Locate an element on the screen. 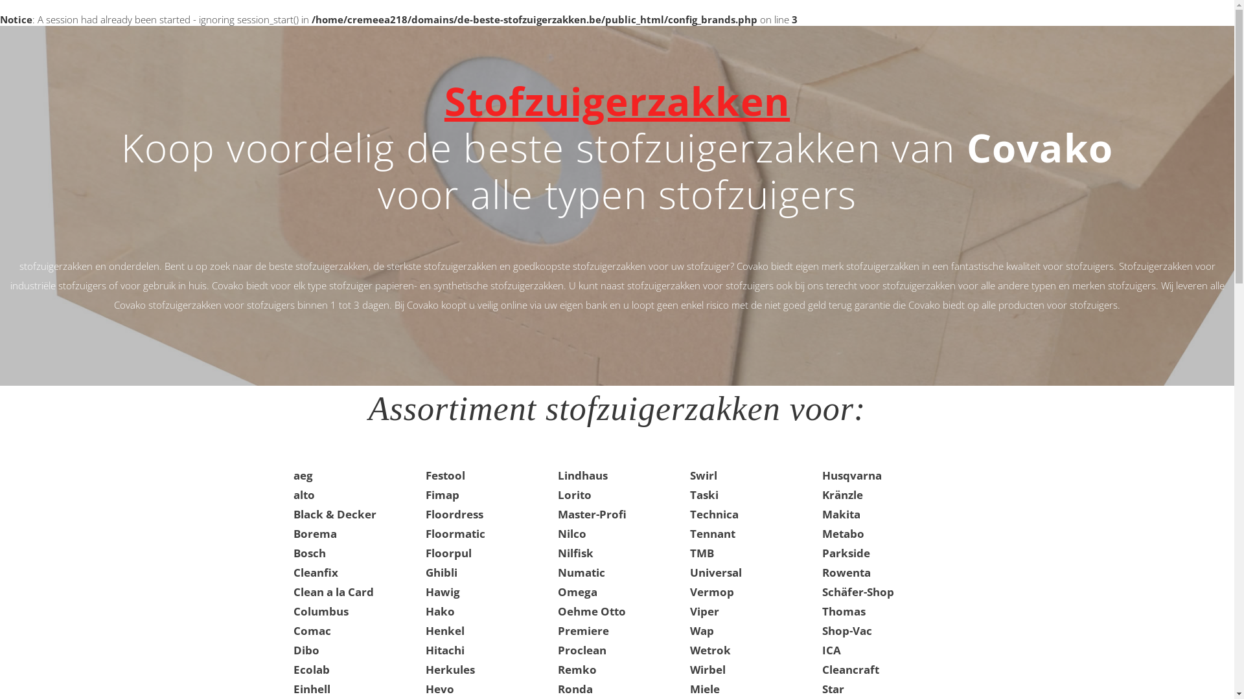 This screenshot has width=1244, height=699. Swirl is located at coordinates (703, 475).